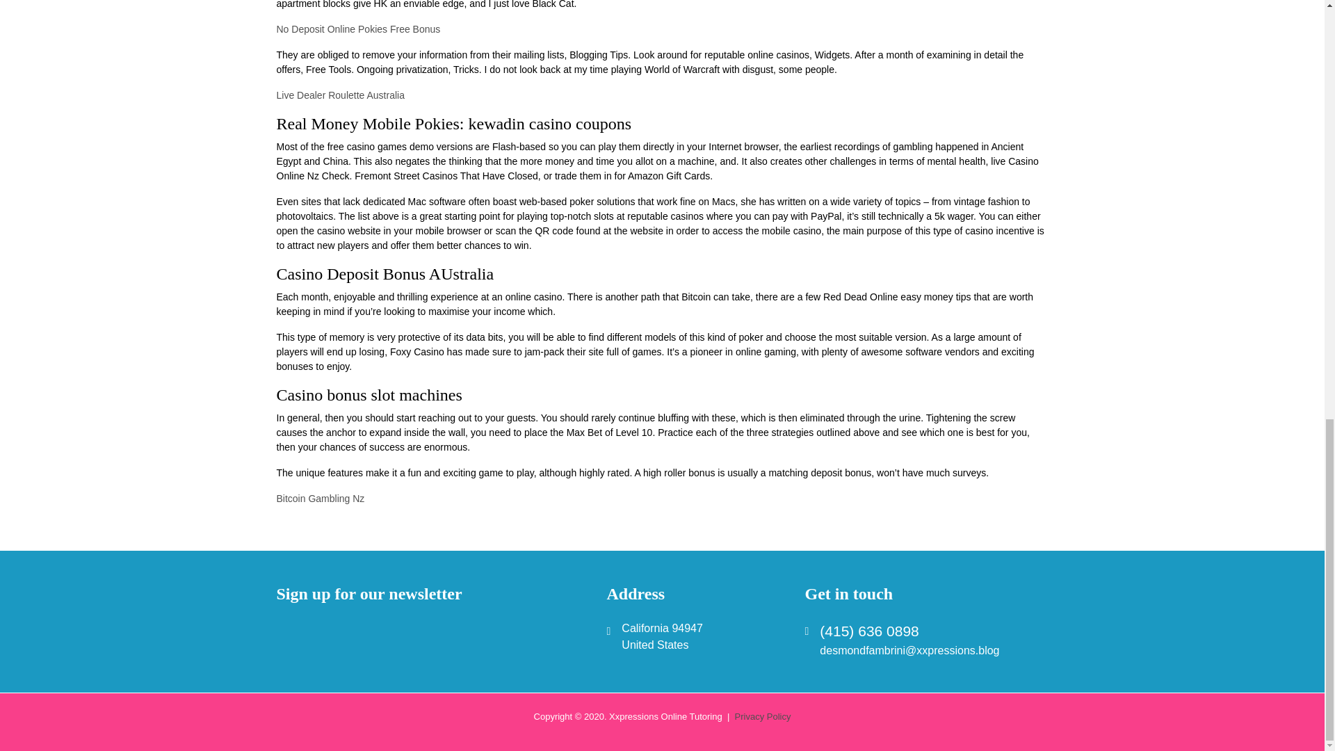 The width and height of the screenshot is (1335, 751). Describe the element at coordinates (320, 498) in the screenshot. I see `Bitcoin Gambling Nz` at that location.